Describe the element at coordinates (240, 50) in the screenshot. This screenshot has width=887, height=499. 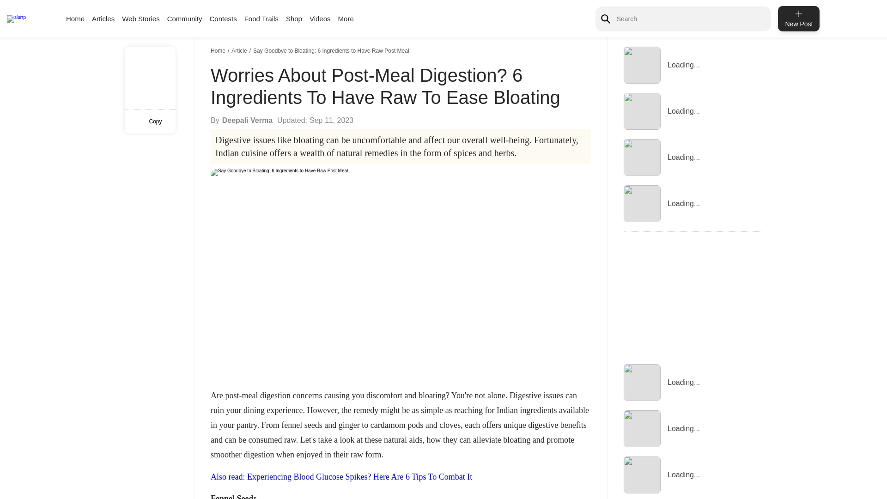
I see `Article` at that location.